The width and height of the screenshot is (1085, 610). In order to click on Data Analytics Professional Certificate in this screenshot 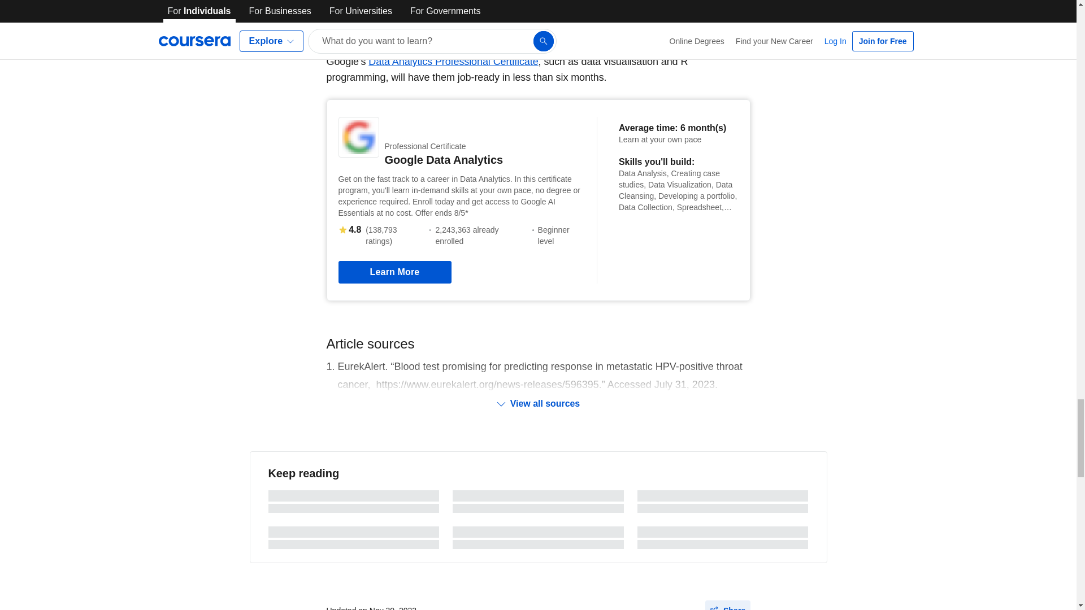, I will do `click(453, 61)`.